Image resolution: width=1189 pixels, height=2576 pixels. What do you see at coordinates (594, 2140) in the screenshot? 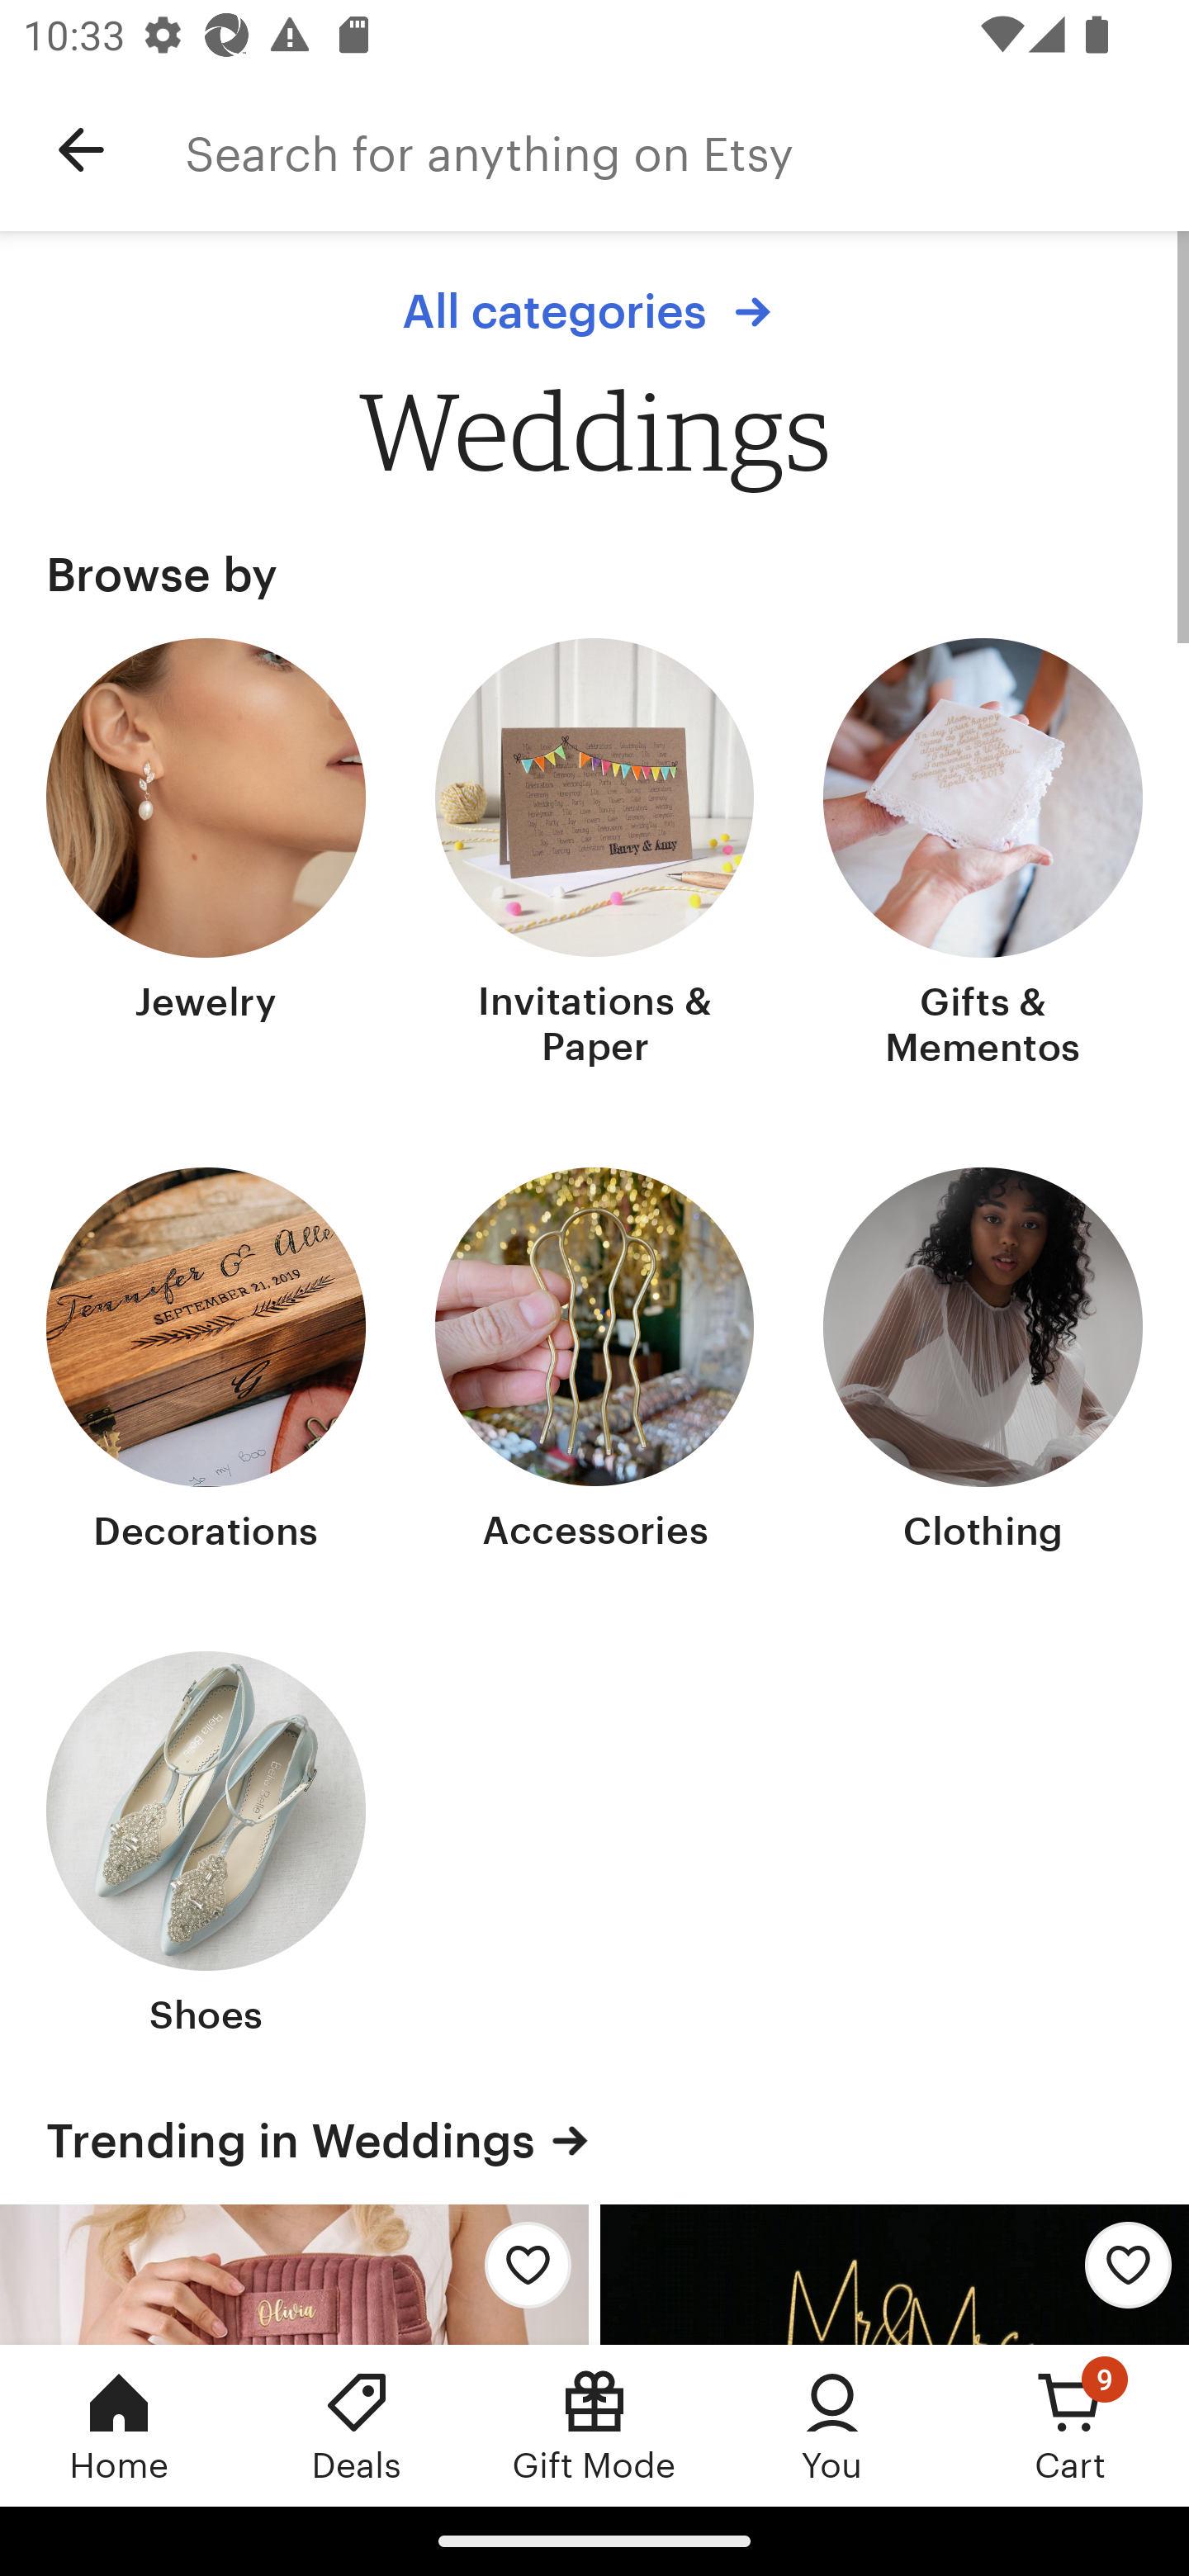
I see `Trending in Weddings ` at bounding box center [594, 2140].